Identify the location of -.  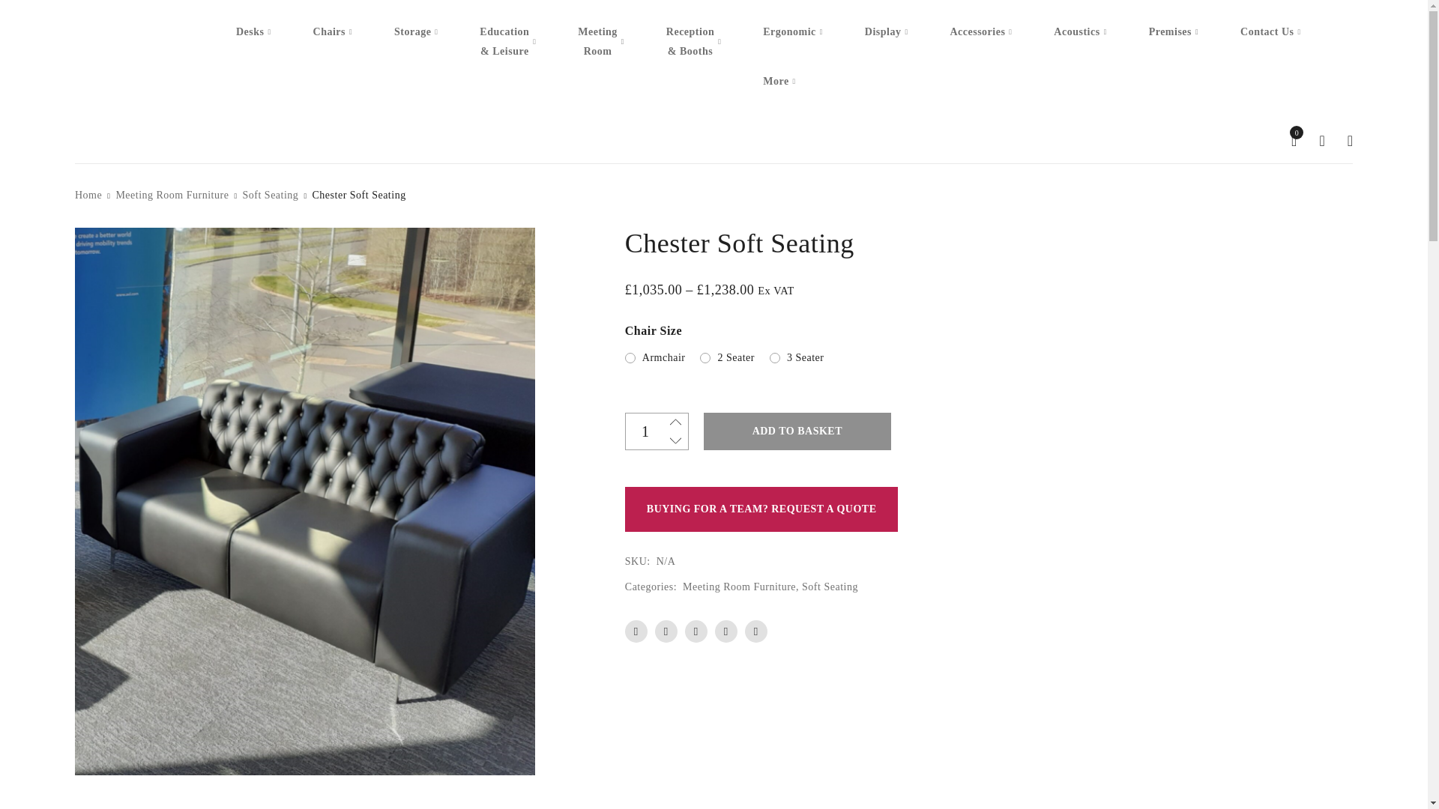
(675, 440).